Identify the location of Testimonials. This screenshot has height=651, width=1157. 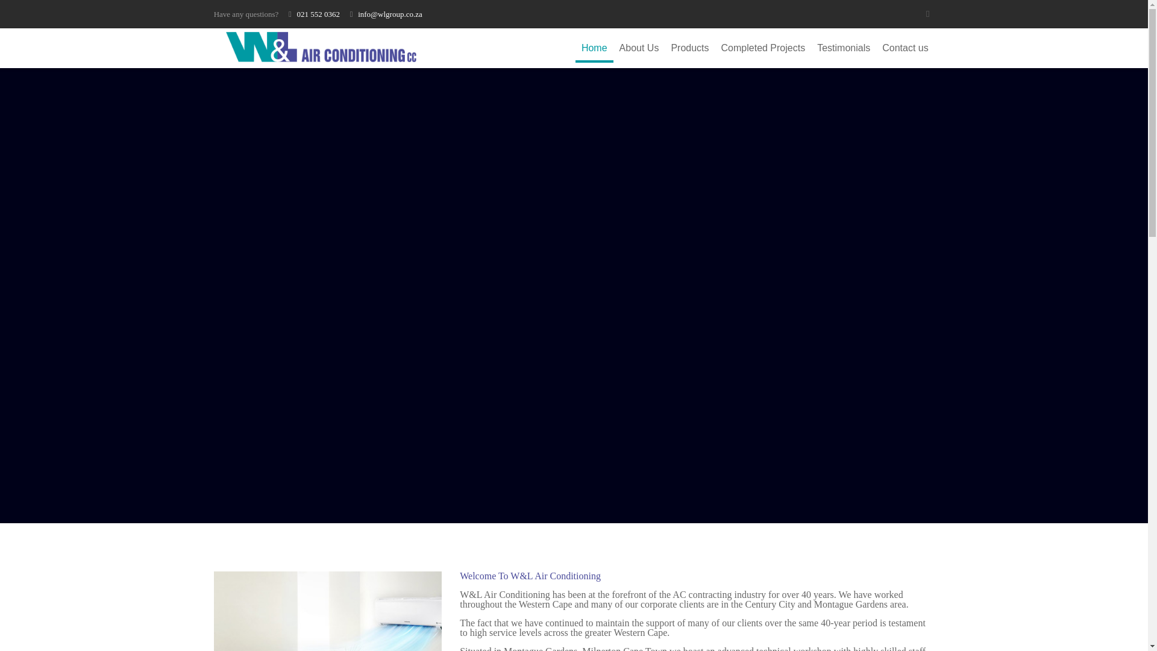
(843, 48).